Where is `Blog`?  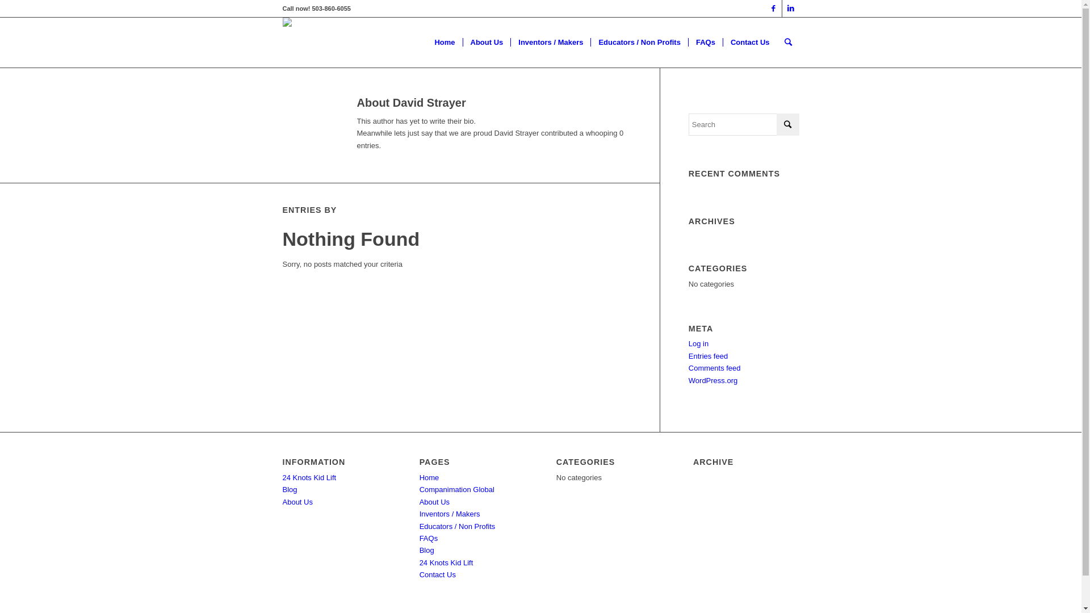
Blog is located at coordinates (427, 551).